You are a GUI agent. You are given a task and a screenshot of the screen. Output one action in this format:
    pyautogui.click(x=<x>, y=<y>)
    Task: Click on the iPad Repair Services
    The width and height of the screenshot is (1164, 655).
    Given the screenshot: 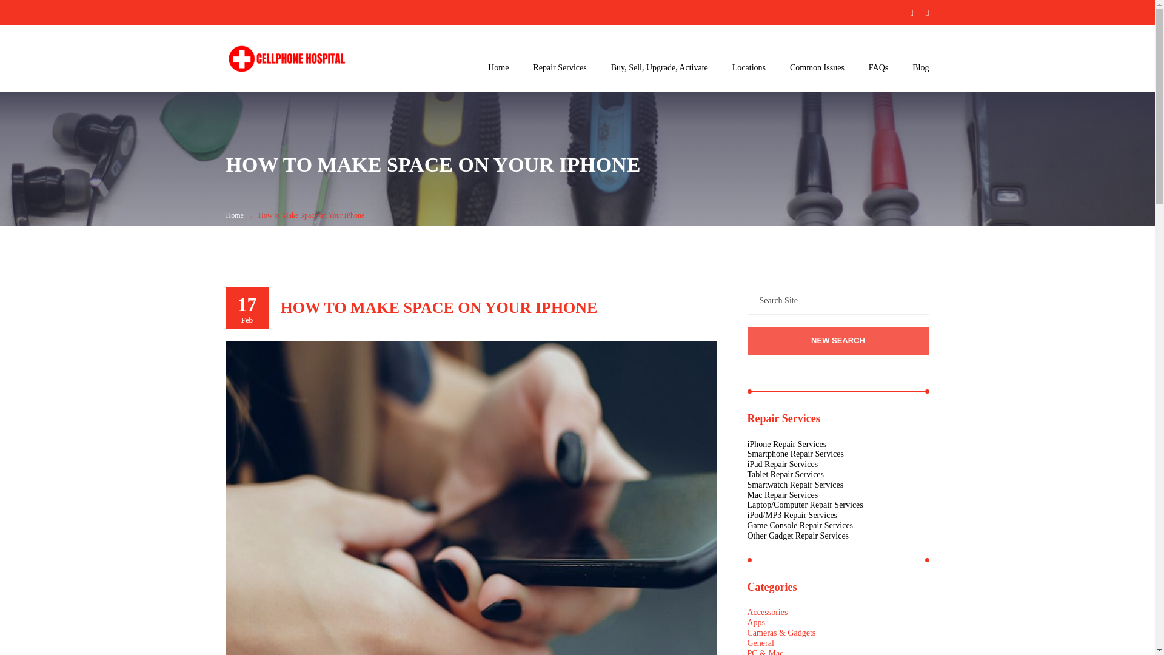 What is the action you would take?
    pyautogui.click(x=782, y=465)
    